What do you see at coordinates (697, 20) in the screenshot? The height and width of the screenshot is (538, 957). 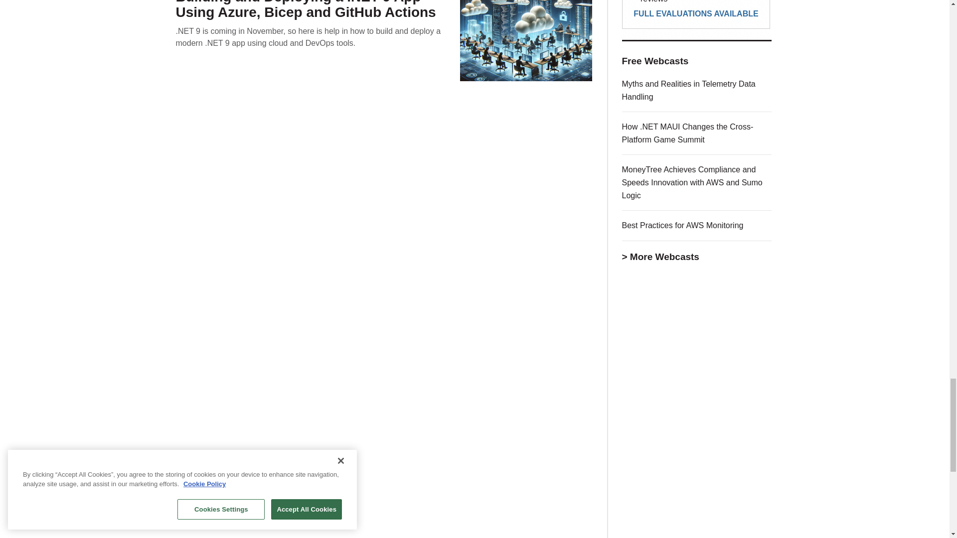 I see `3rd party ad content` at bounding box center [697, 20].